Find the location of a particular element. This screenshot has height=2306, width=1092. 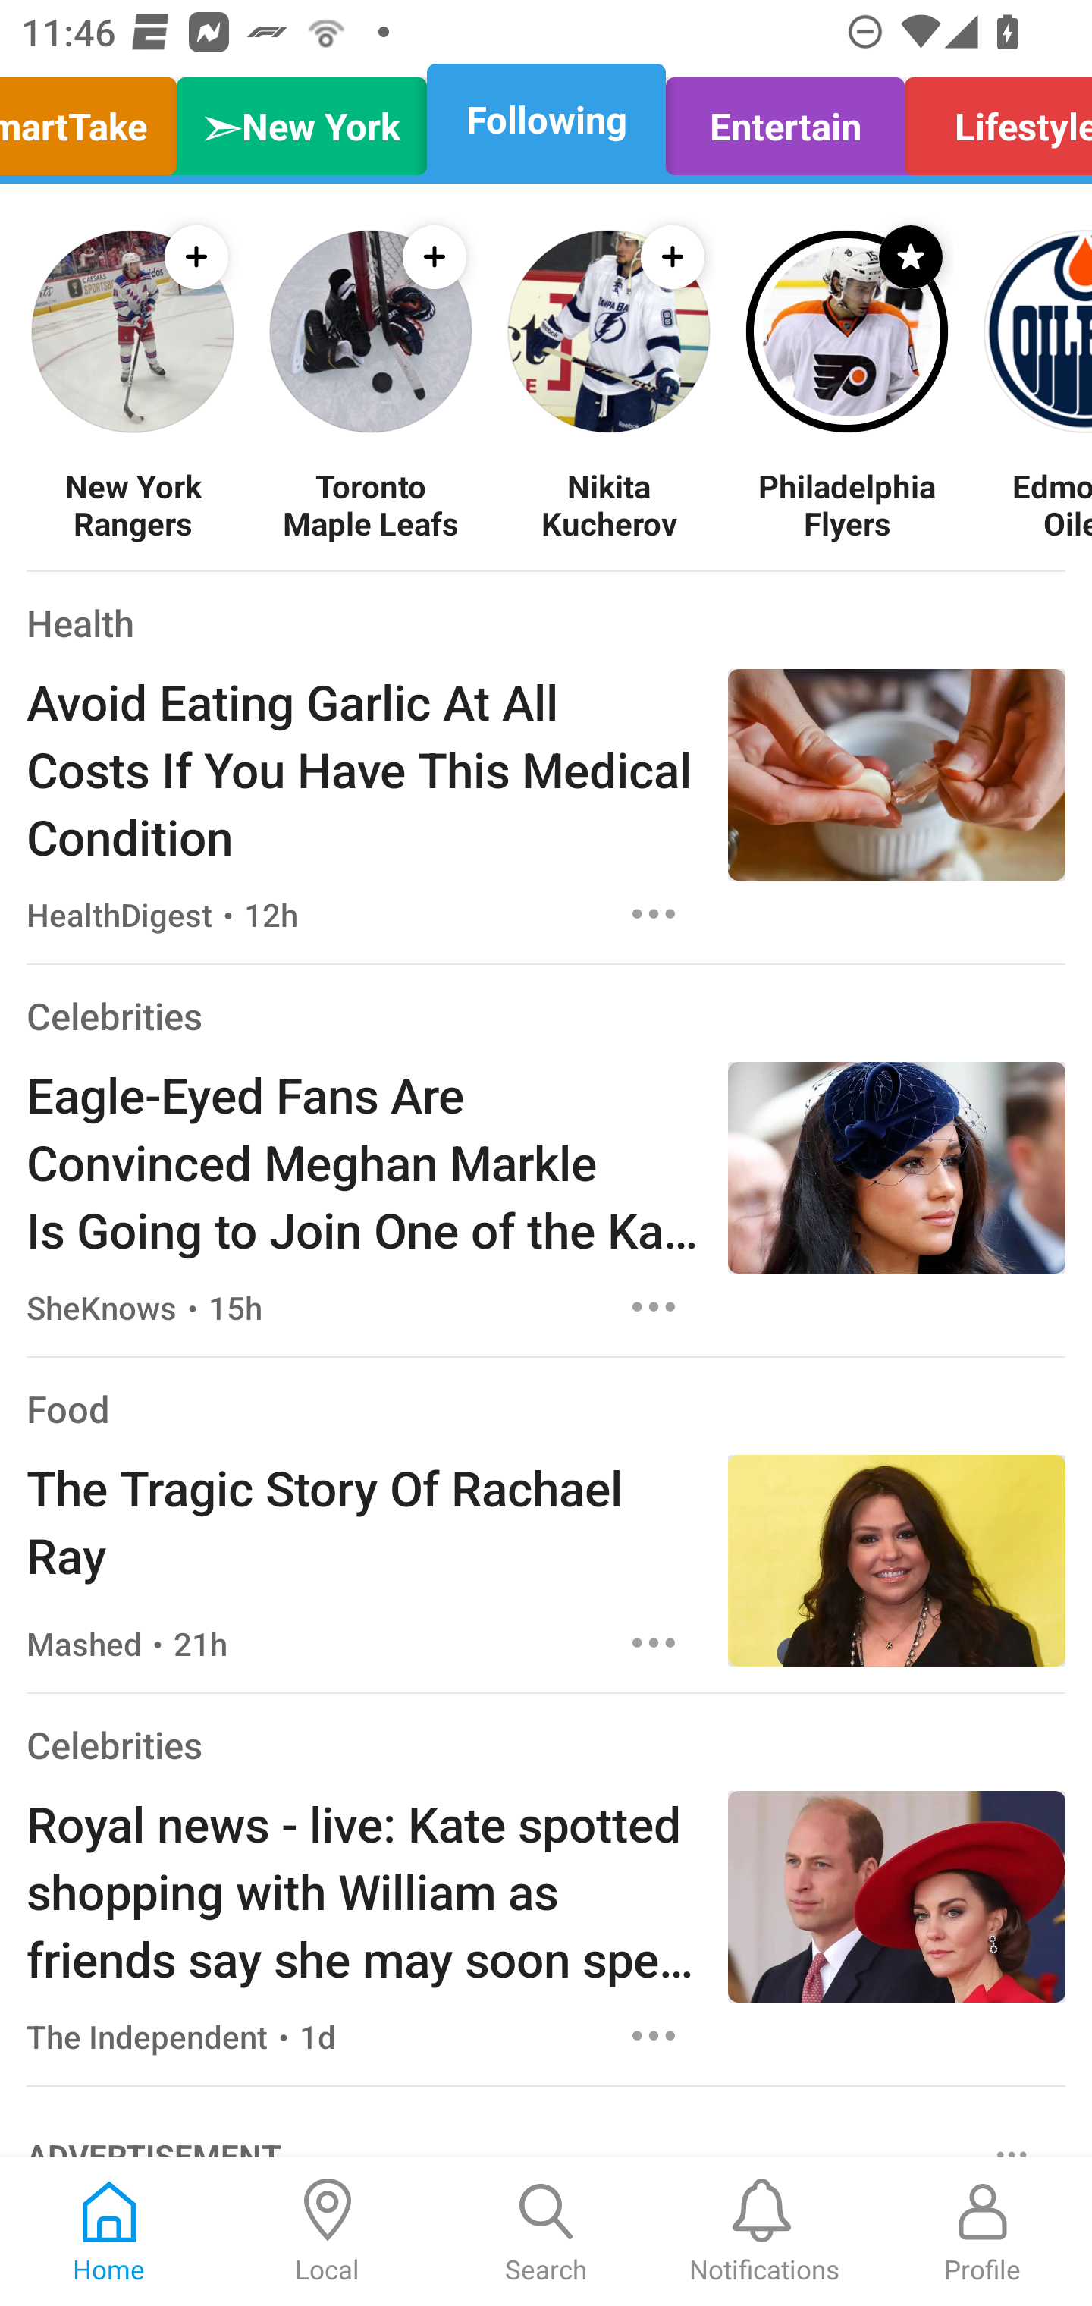

Notifications is located at coordinates (764, 2232).